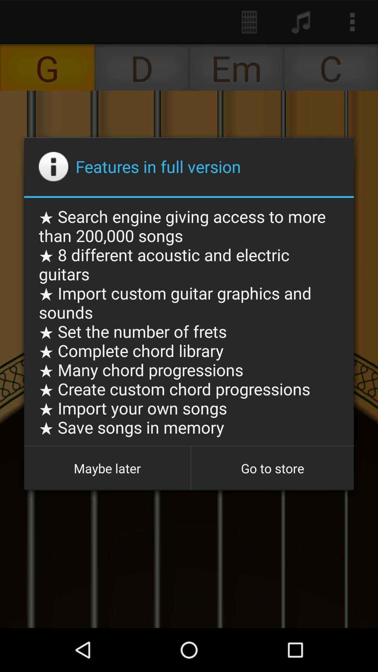 This screenshot has height=672, width=378. Describe the element at coordinates (272, 468) in the screenshot. I see `swipe until the go to store item` at that location.